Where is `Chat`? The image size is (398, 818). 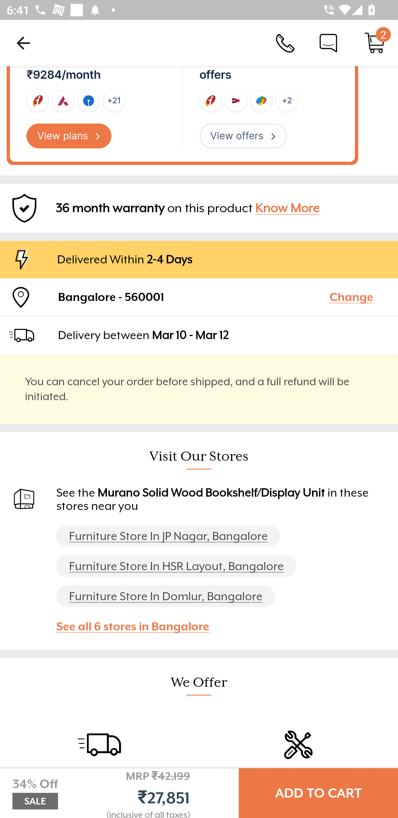 Chat is located at coordinates (328, 43).